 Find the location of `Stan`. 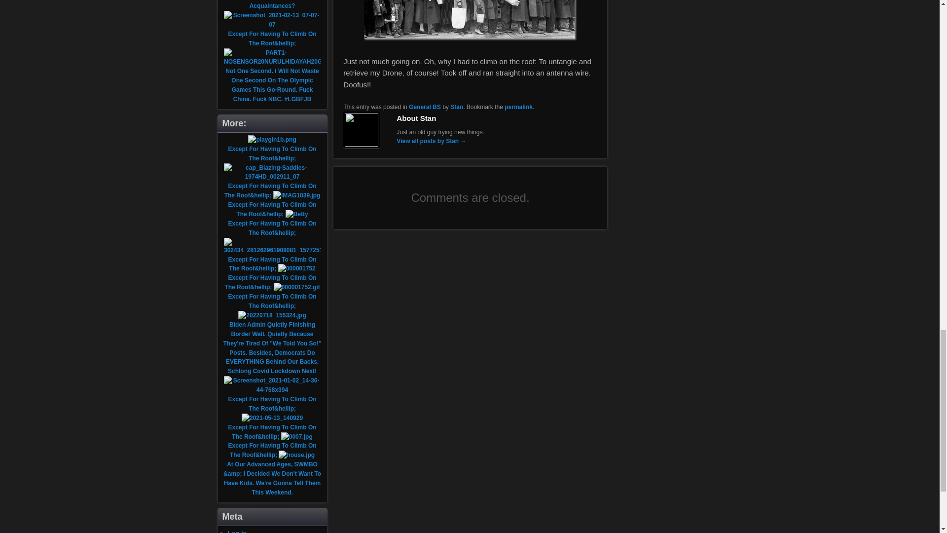

Stan is located at coordinates (457, 107).